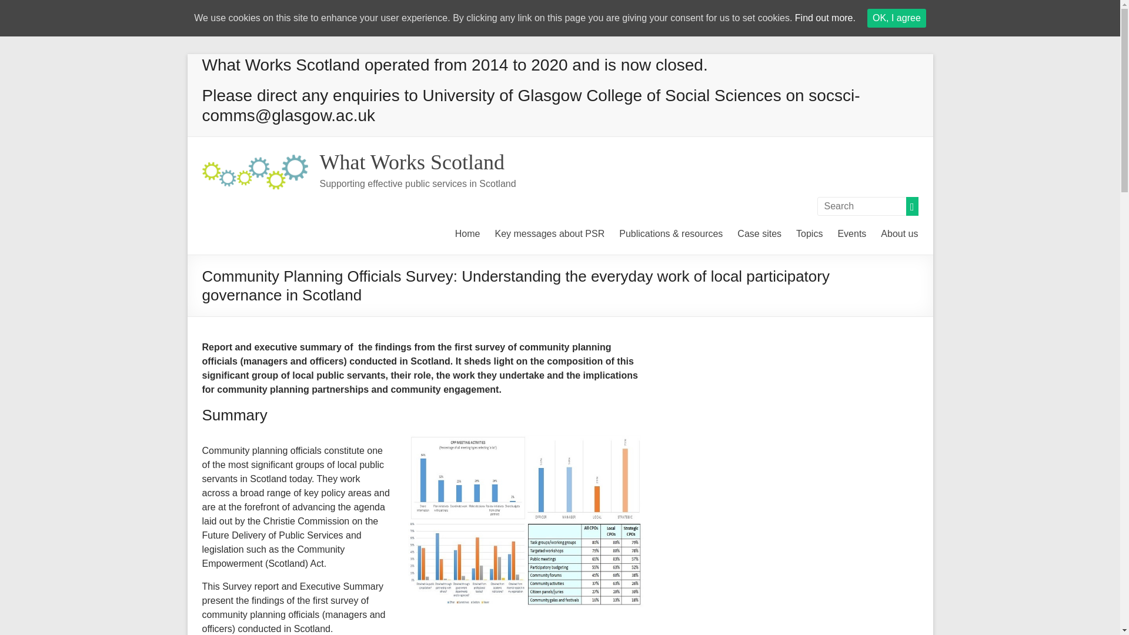 This screenshot has height=635, width=1129. What do you see at coordinates (255, 160) in the screenshot?
I see `What Works Scotland` at bounding box center [255, 160].